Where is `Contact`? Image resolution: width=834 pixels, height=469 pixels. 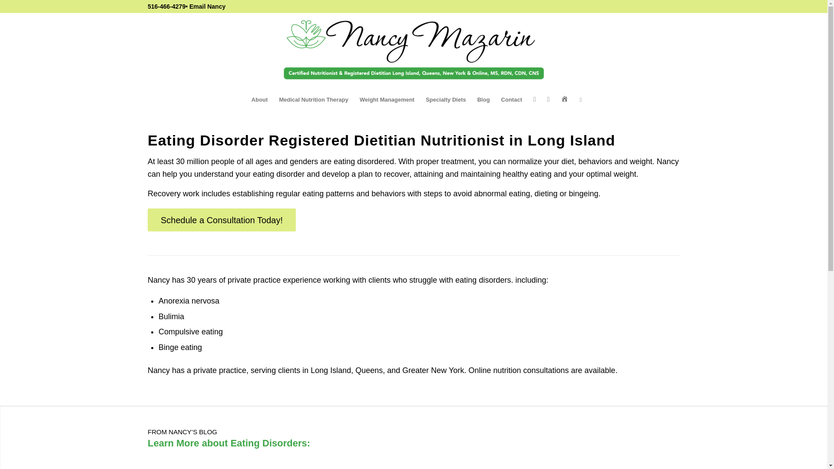 Contact is located at coordinates (512, 100).